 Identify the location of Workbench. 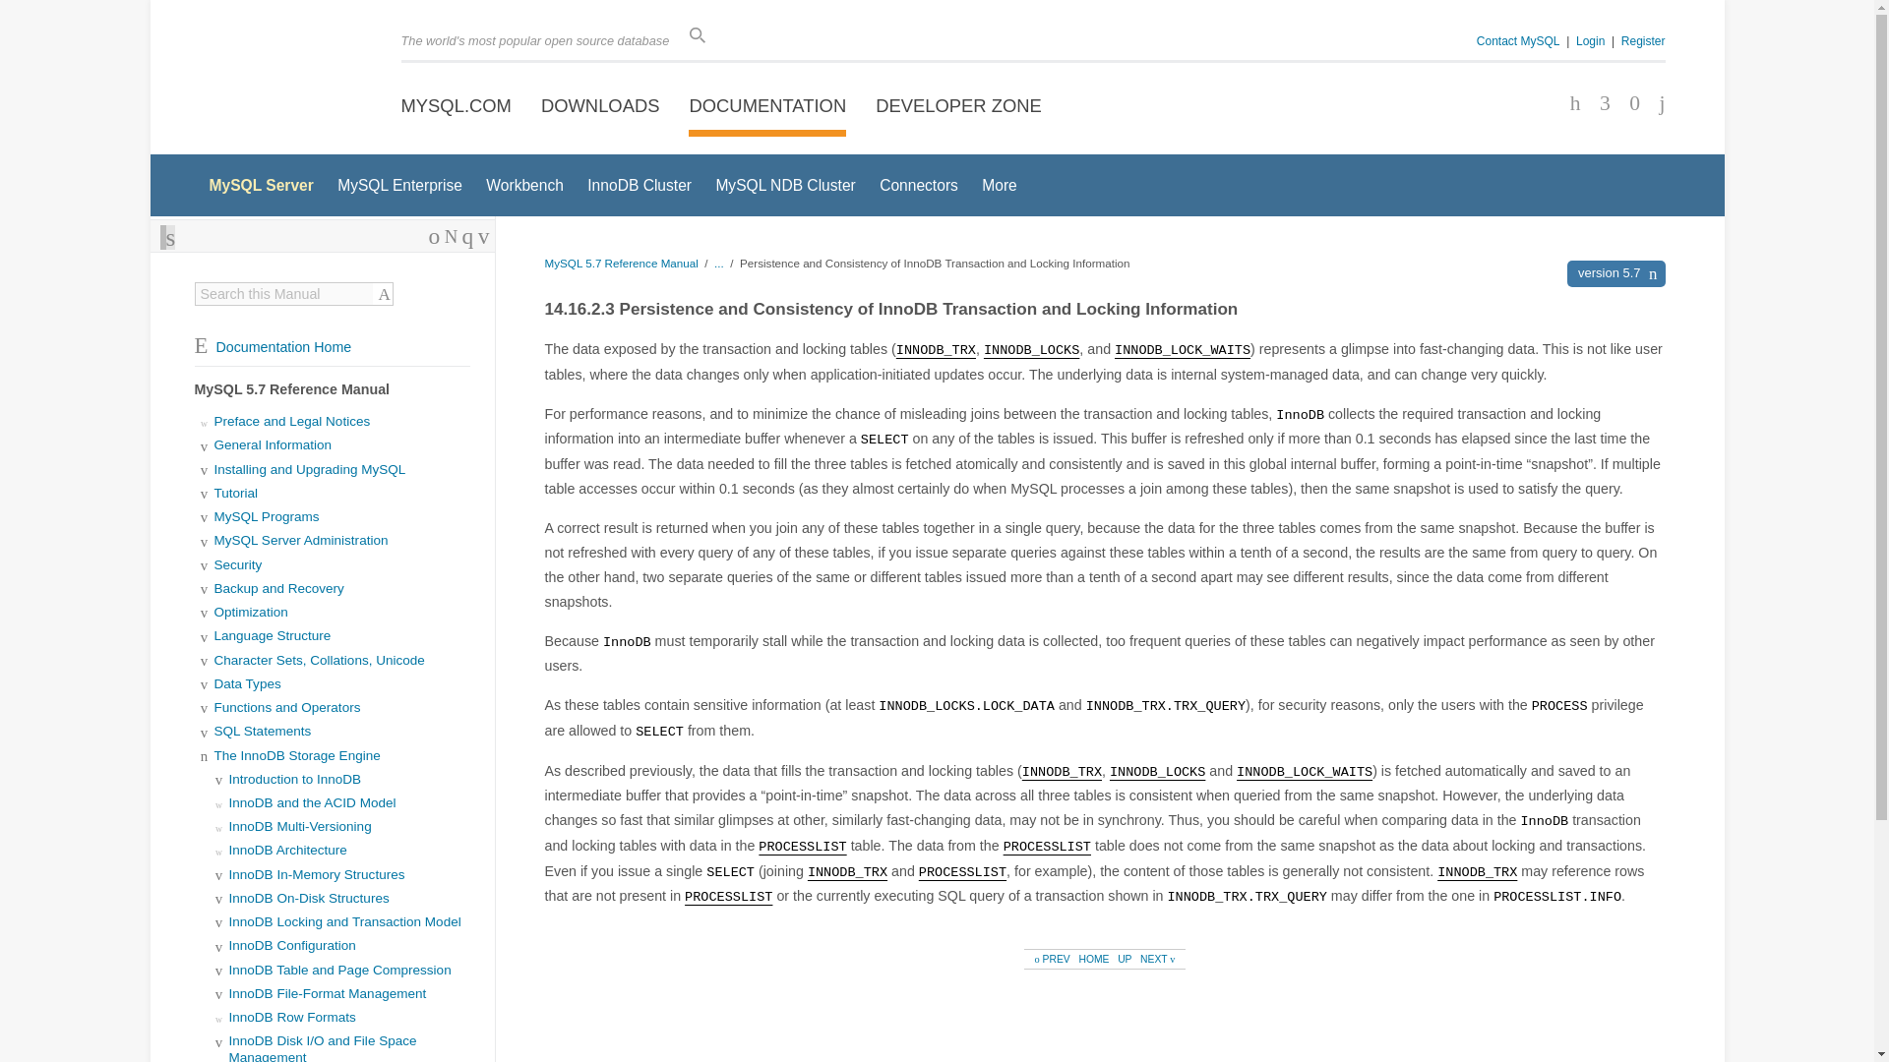
(523, 185).